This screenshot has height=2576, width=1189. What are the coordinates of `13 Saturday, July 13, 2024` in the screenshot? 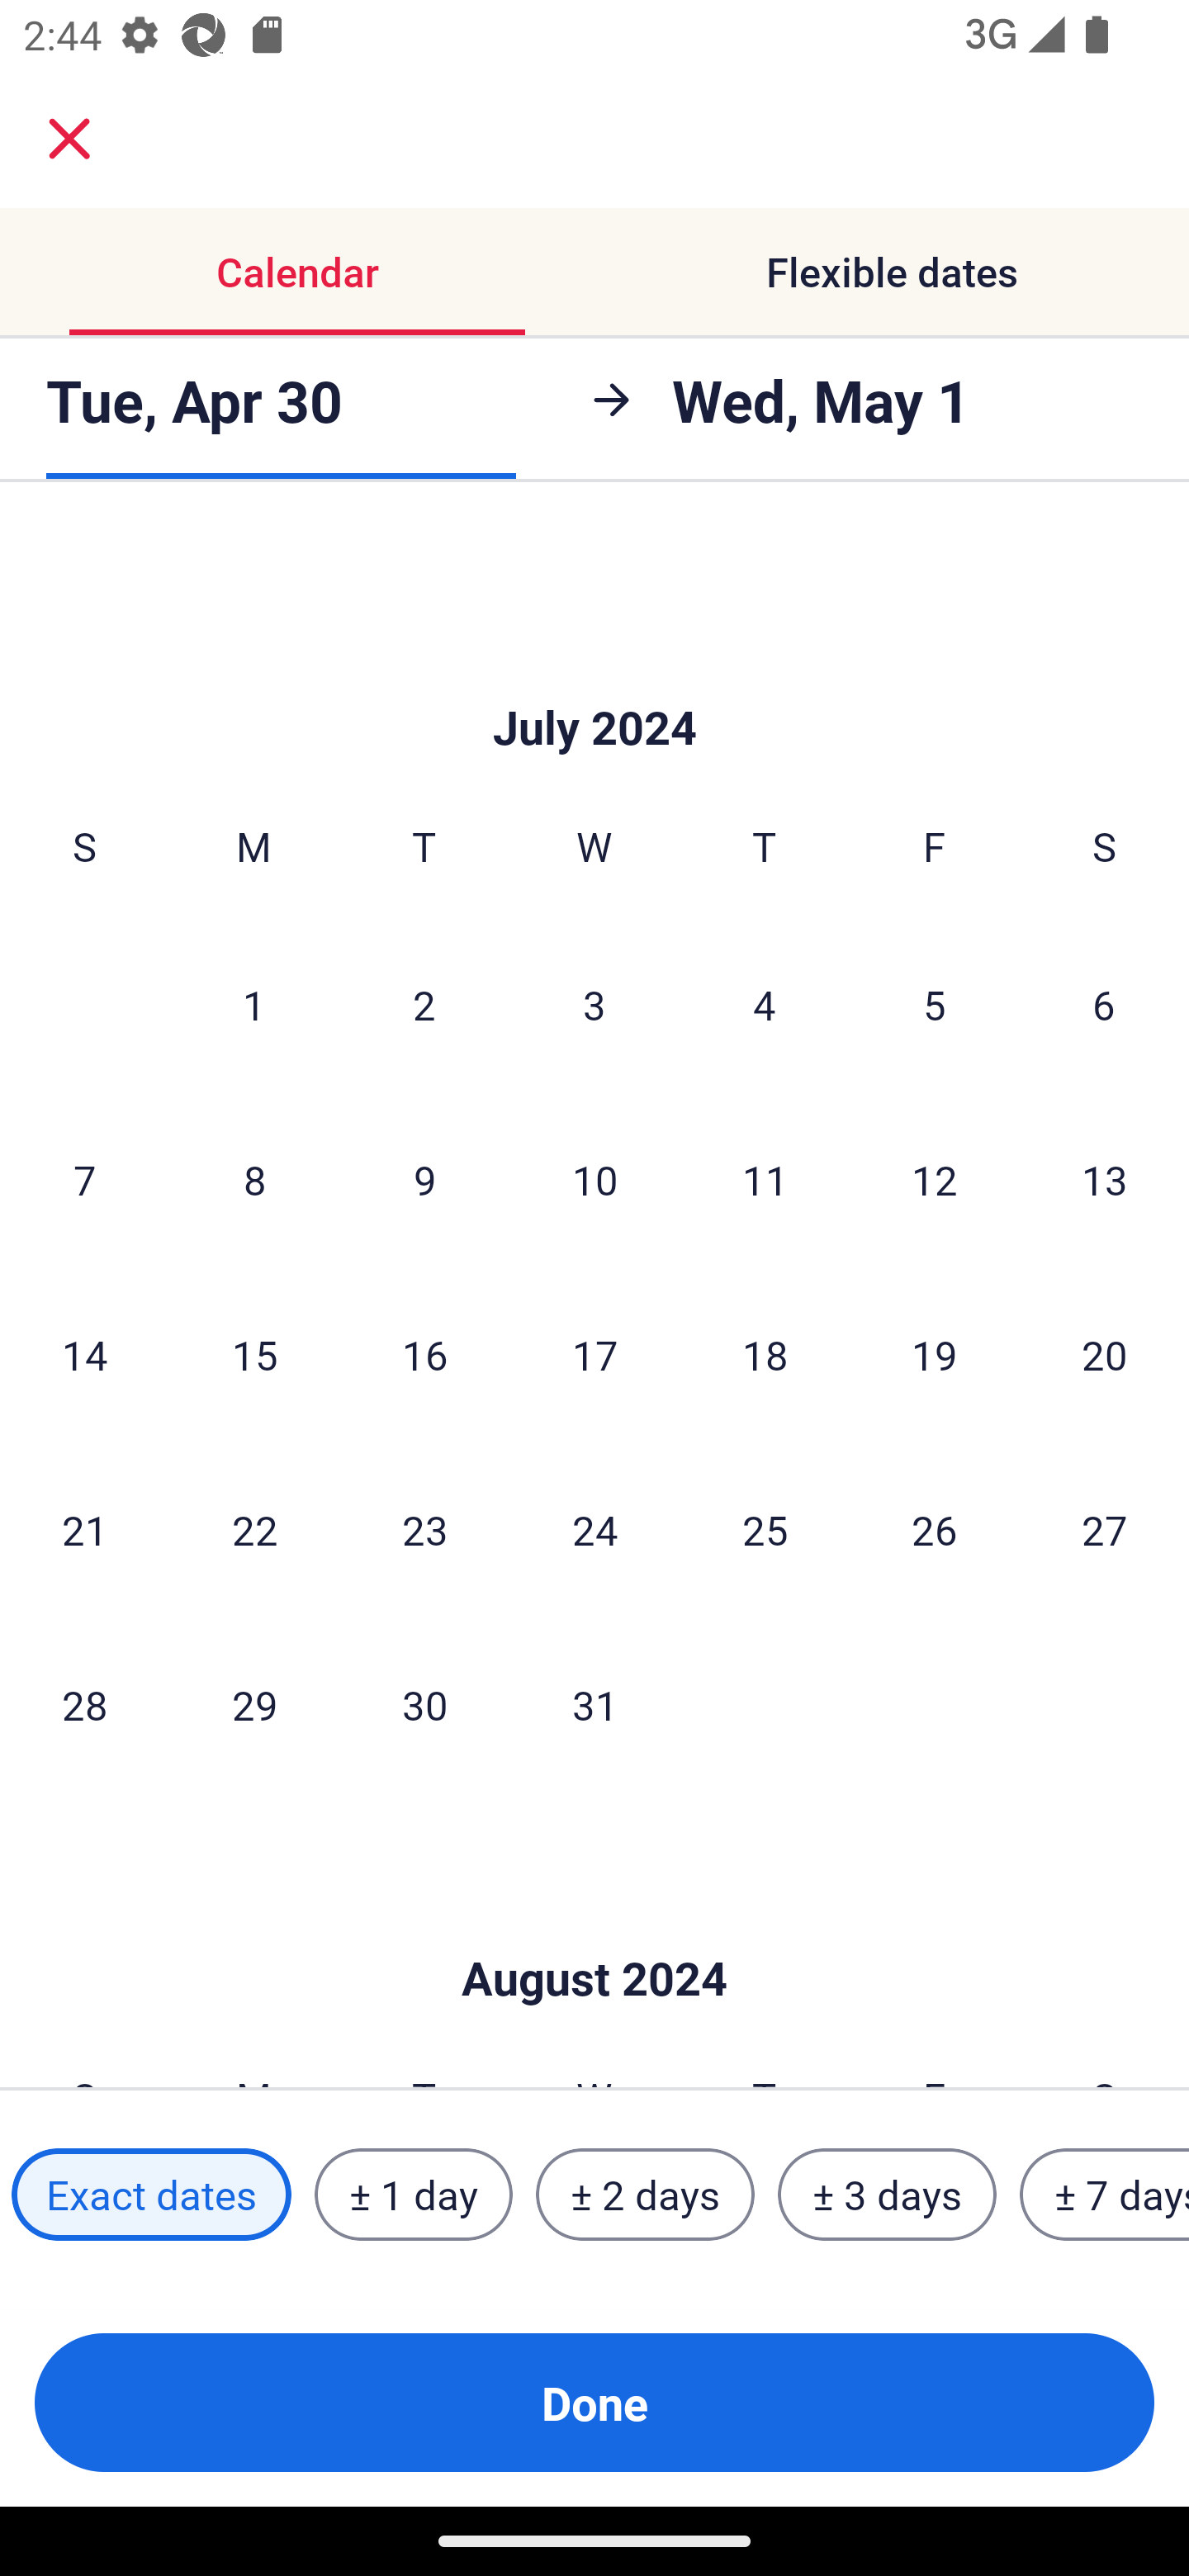 It's located at (1105, 1179).